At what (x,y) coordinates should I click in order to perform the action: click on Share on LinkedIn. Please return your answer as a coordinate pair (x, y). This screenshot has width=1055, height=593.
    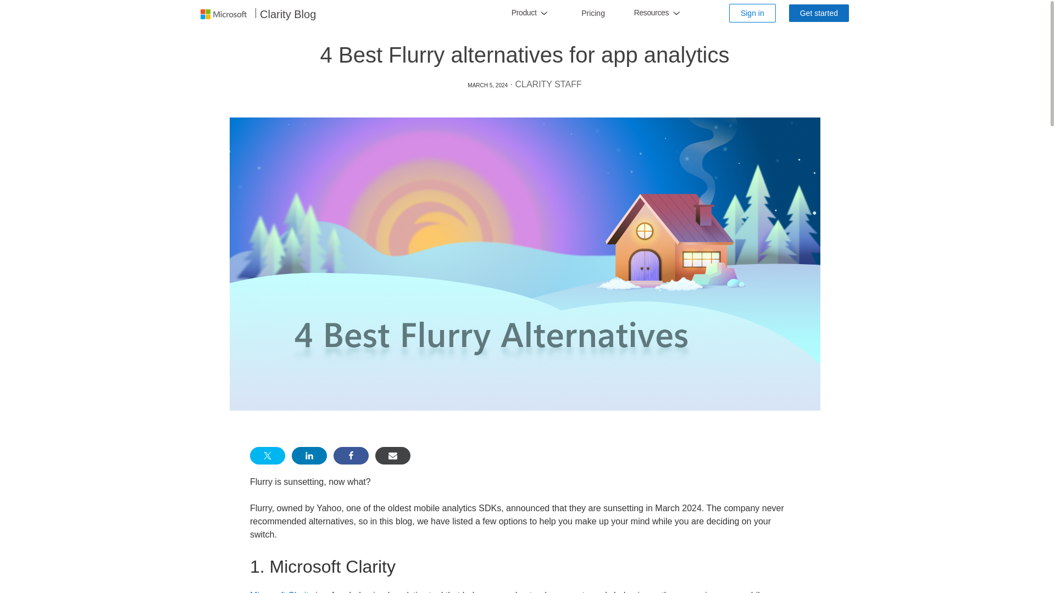
    Looking at the image, I should click on (309, 456).